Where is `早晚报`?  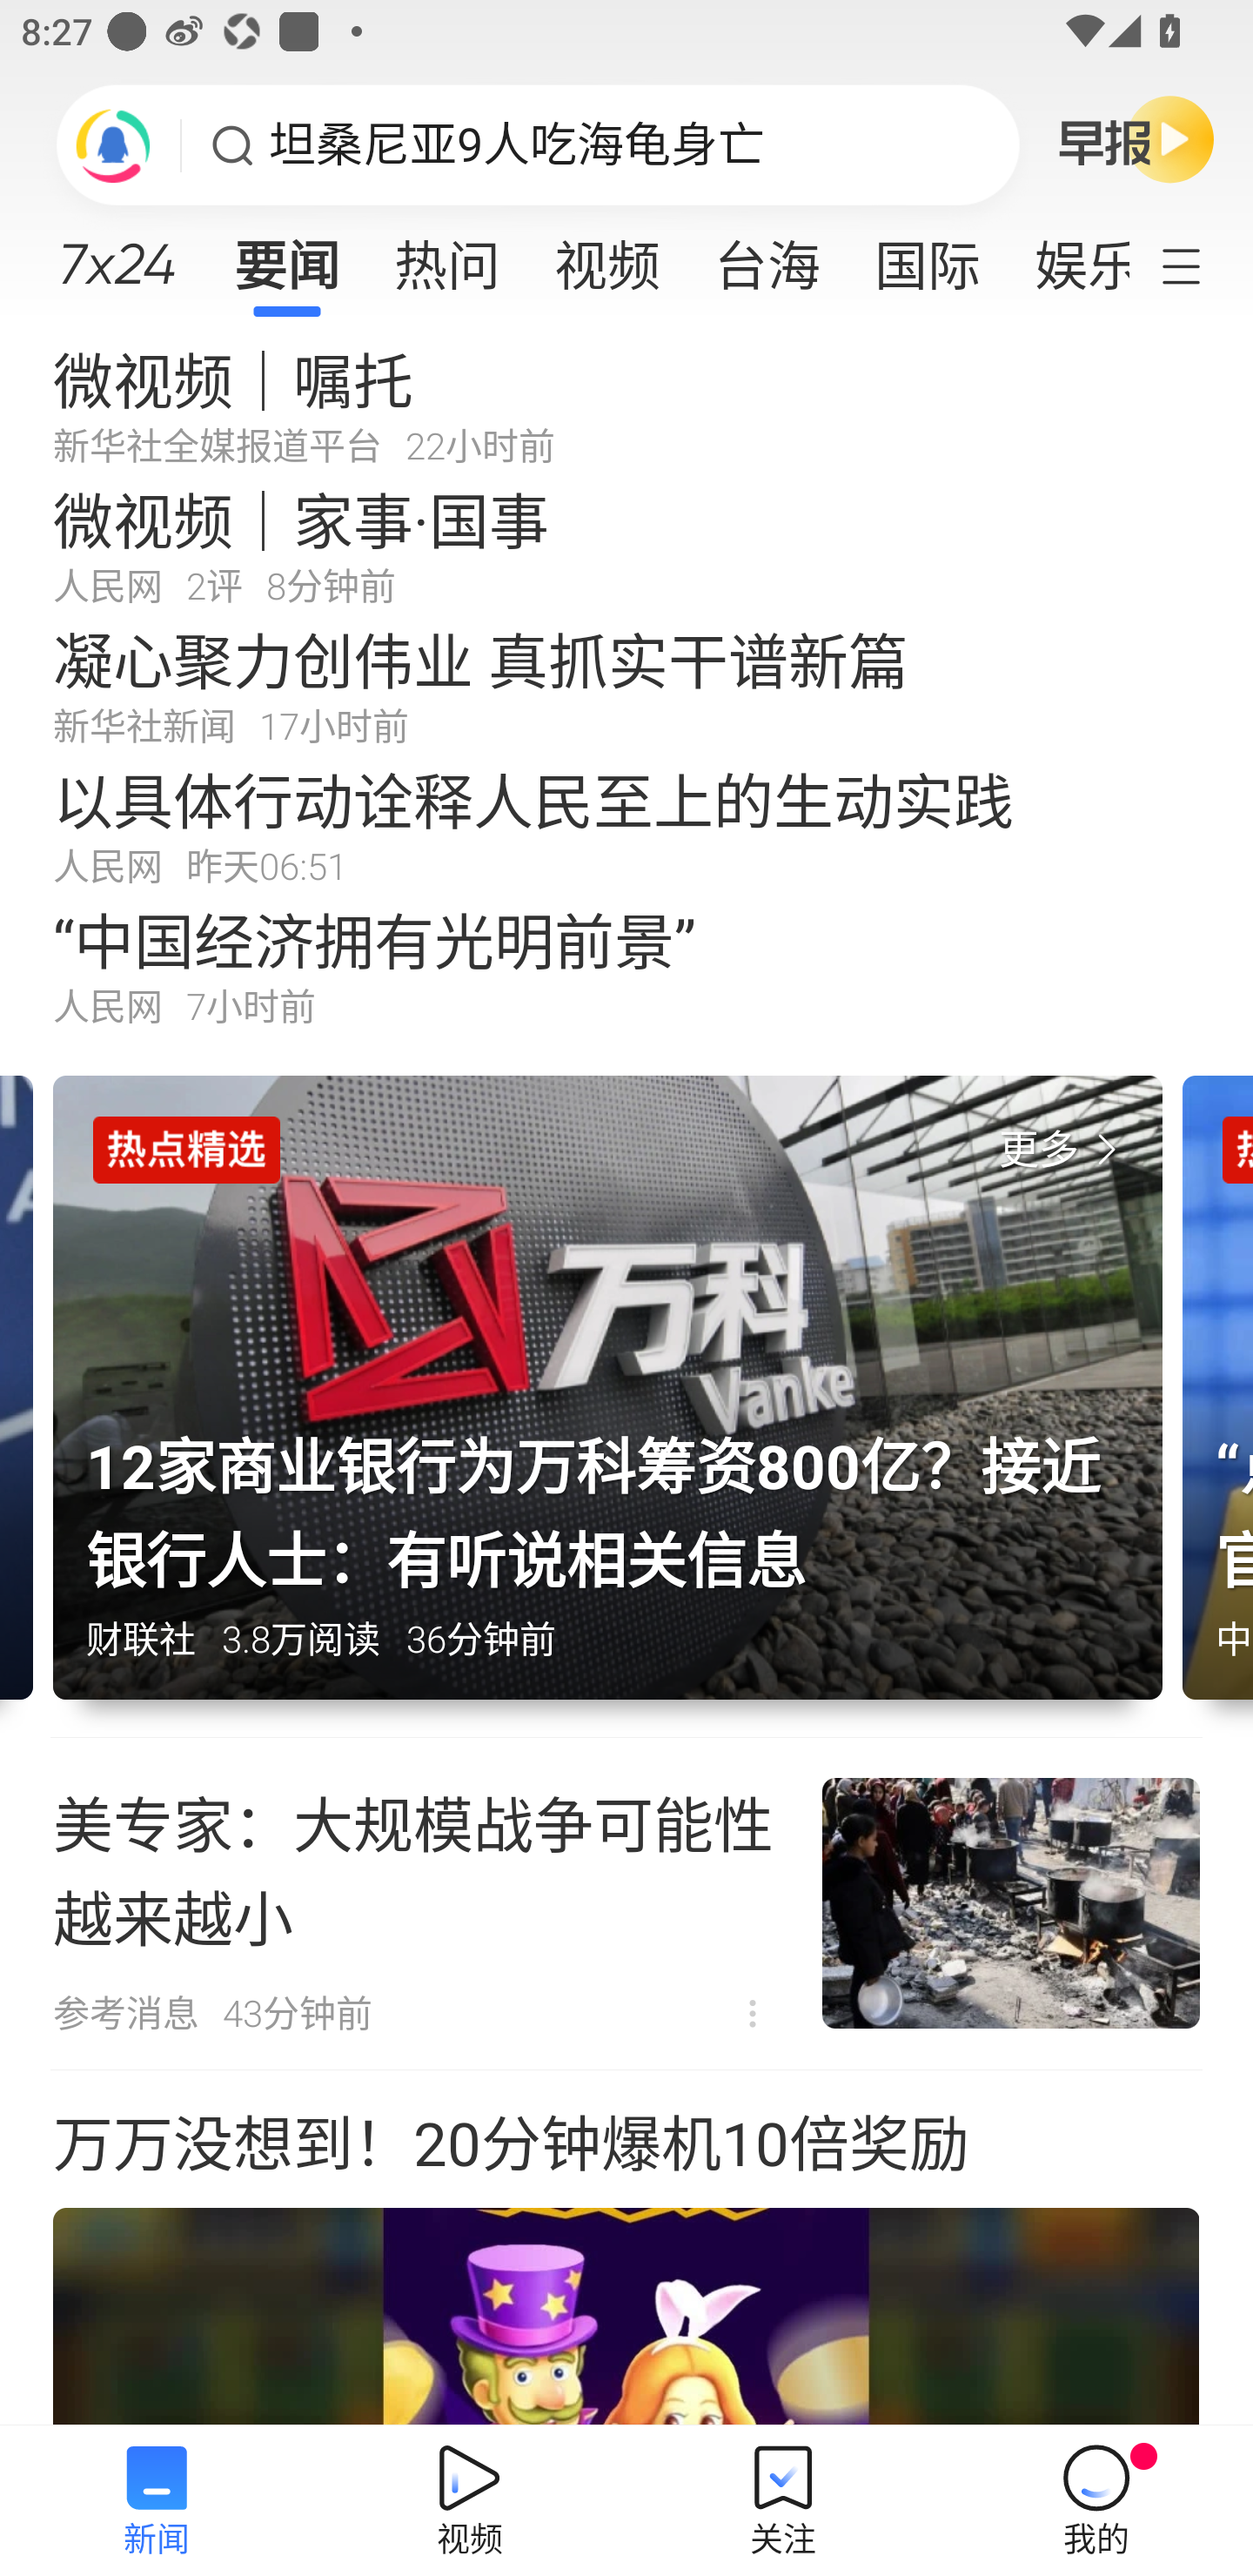 早晚报 is located at coordinates (1136, 138).